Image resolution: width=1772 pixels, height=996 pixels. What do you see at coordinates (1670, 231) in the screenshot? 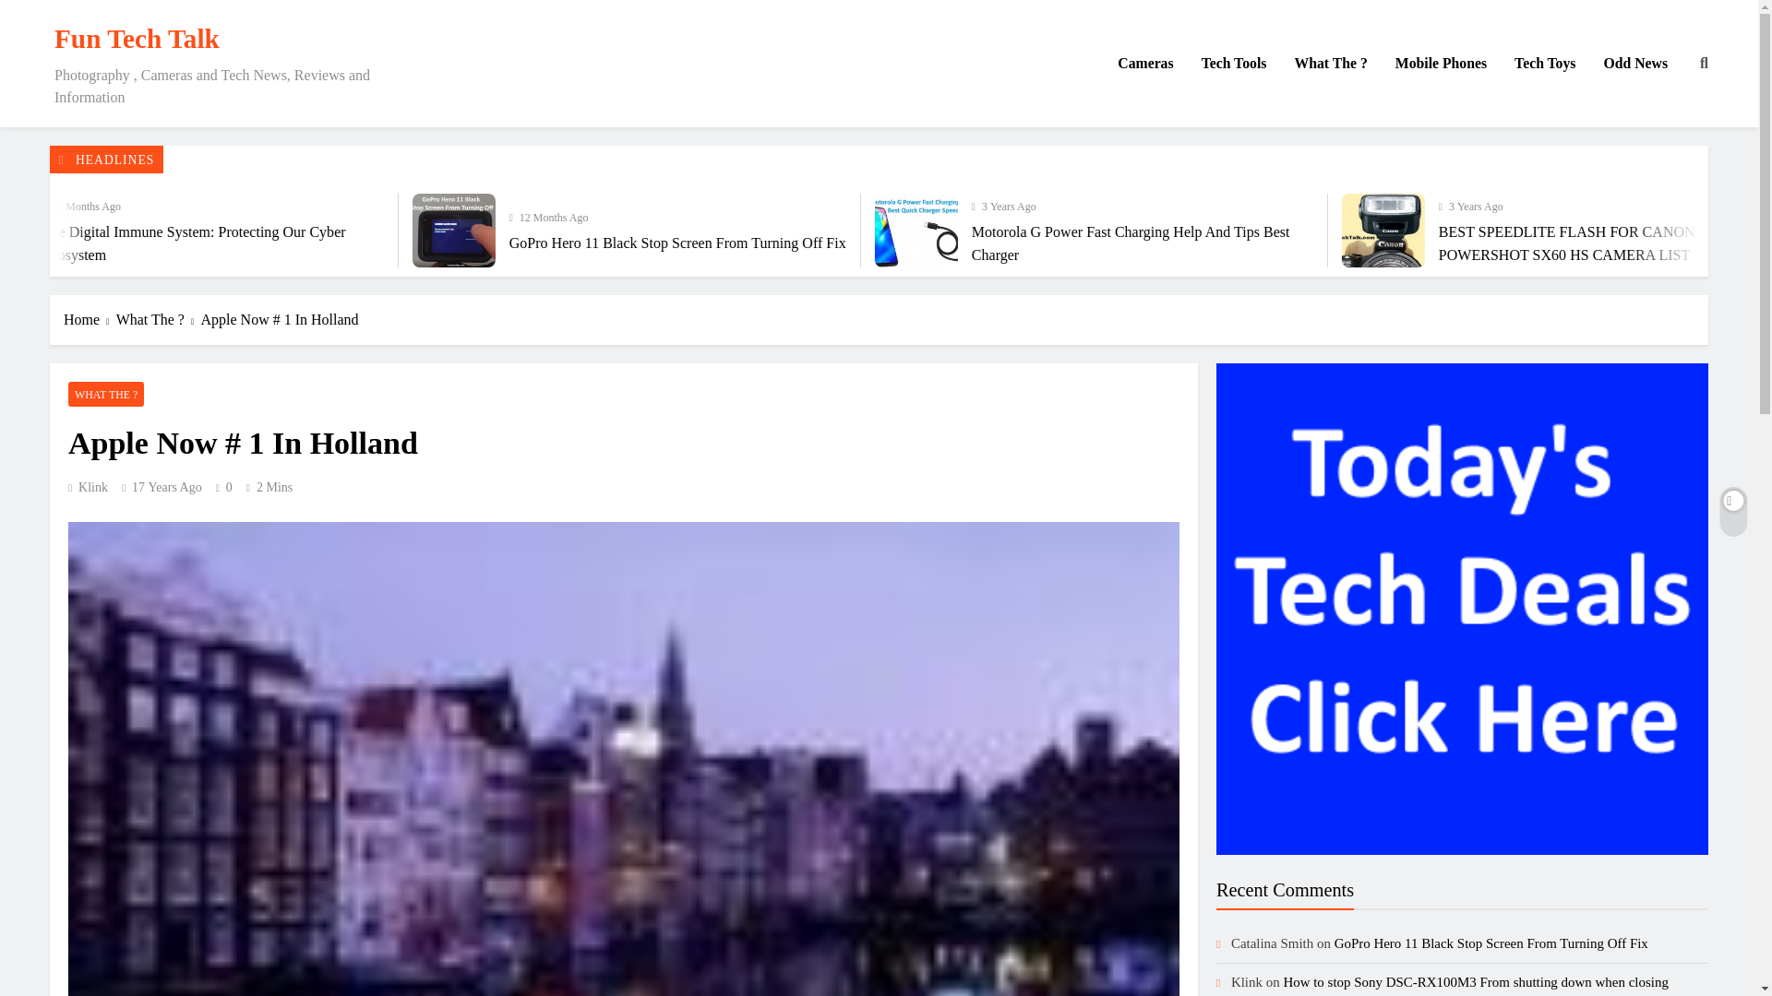
I see `BEST SPEEDLITE FLASH FOR CANON POWERSHOT SX60 HS CAMERA LIST` at bounding box center [1670, 231].